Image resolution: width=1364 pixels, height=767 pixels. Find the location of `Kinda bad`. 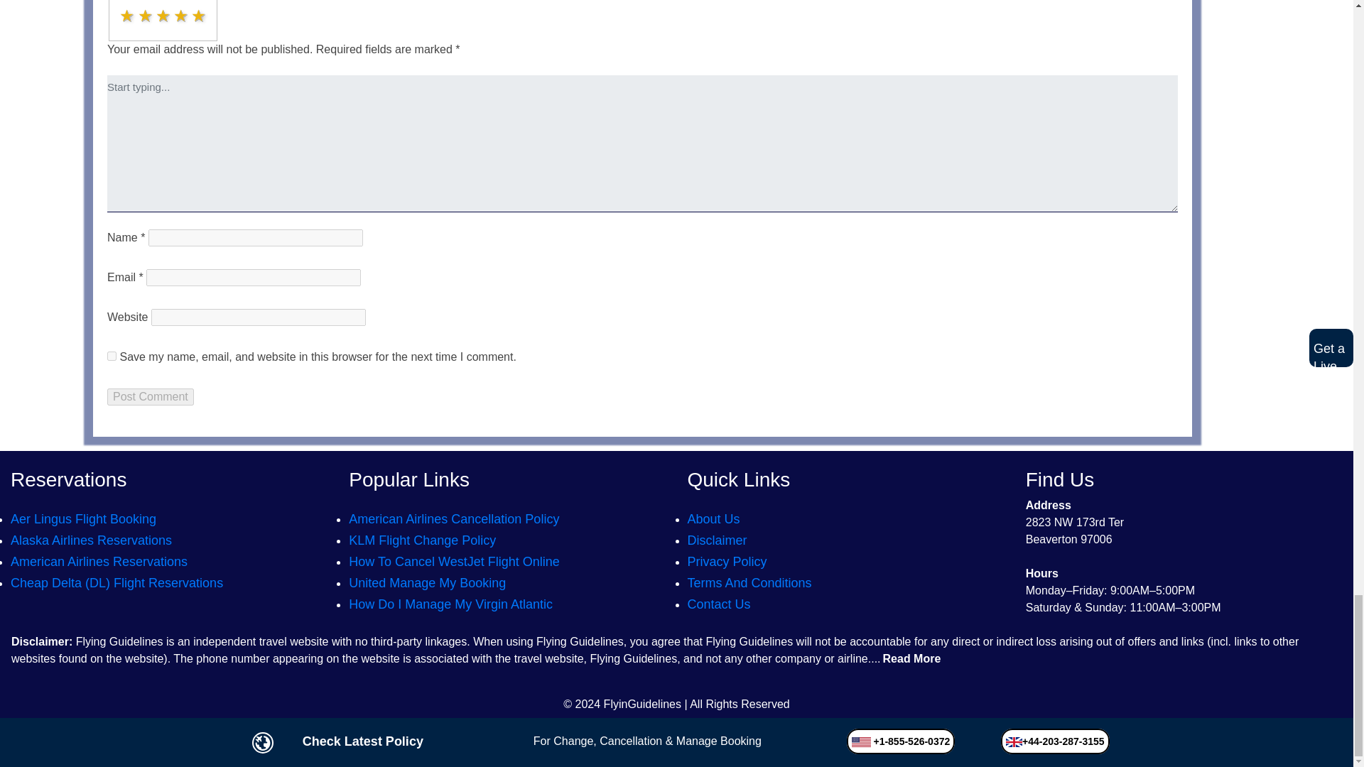

Kinda bad is located at coordinates (146, 16).